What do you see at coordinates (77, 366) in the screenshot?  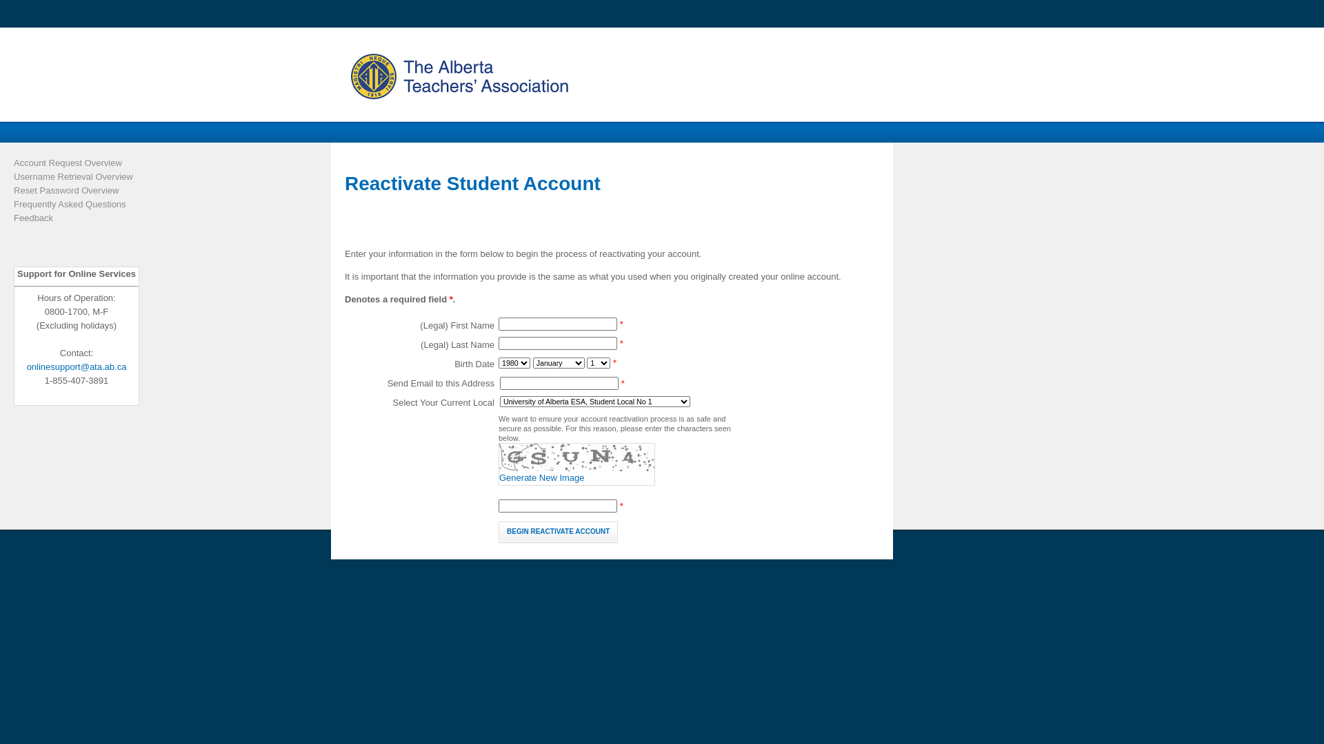 I see `onlinesupport@ata.ab.ca` at bounding box center [77, 366].